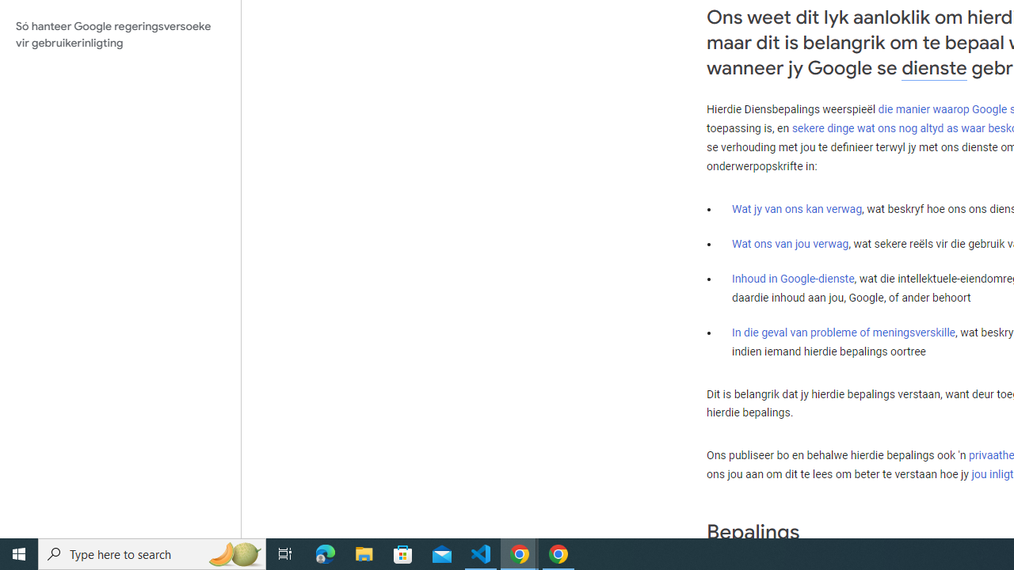  What do you see at coordinates (843, 332) in the screenshot?
I see `In die geval van probleme of meningsverskille` at bounding box center [843, 332].